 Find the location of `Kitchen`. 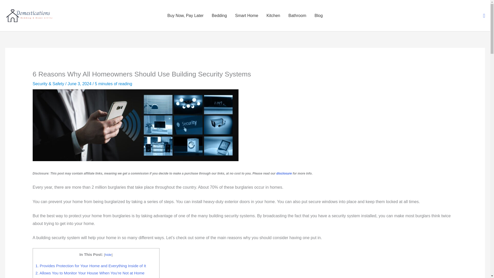

Kitchen is located at coordinates (273, 15).